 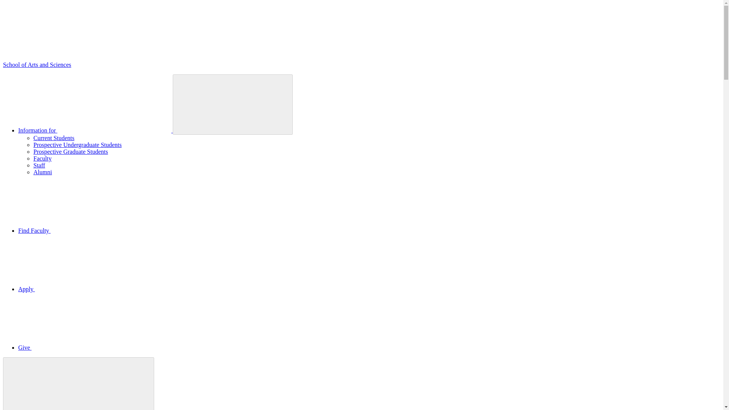 What do you see at coordinates (91, 230) in the screenshot?
I see `School of Arts and Sciences` at bounding box center [91, 230].